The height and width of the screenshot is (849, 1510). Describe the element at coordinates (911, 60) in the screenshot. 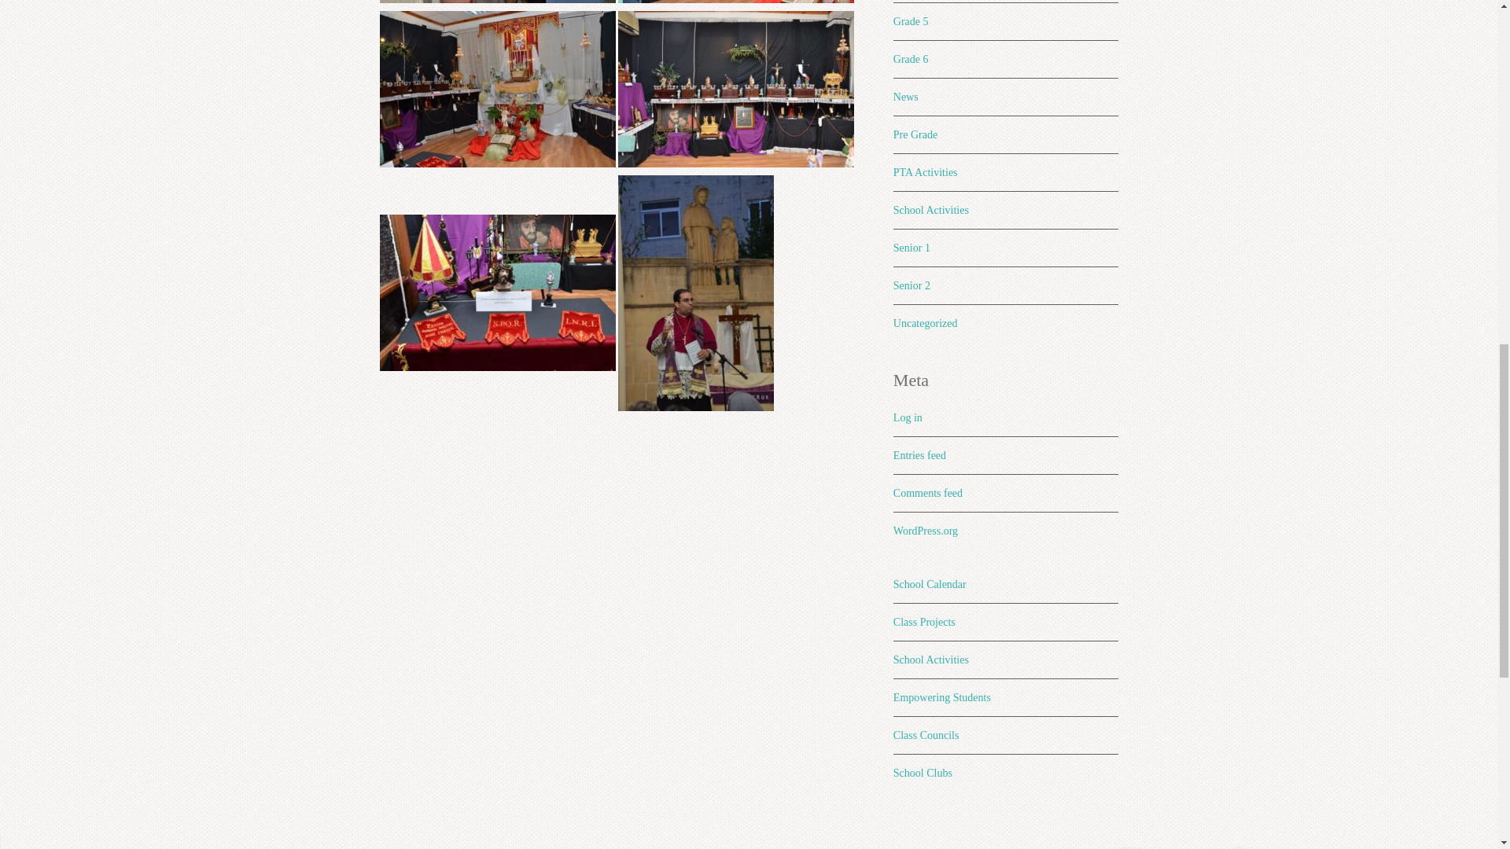

I see `Grade 6` at that location.